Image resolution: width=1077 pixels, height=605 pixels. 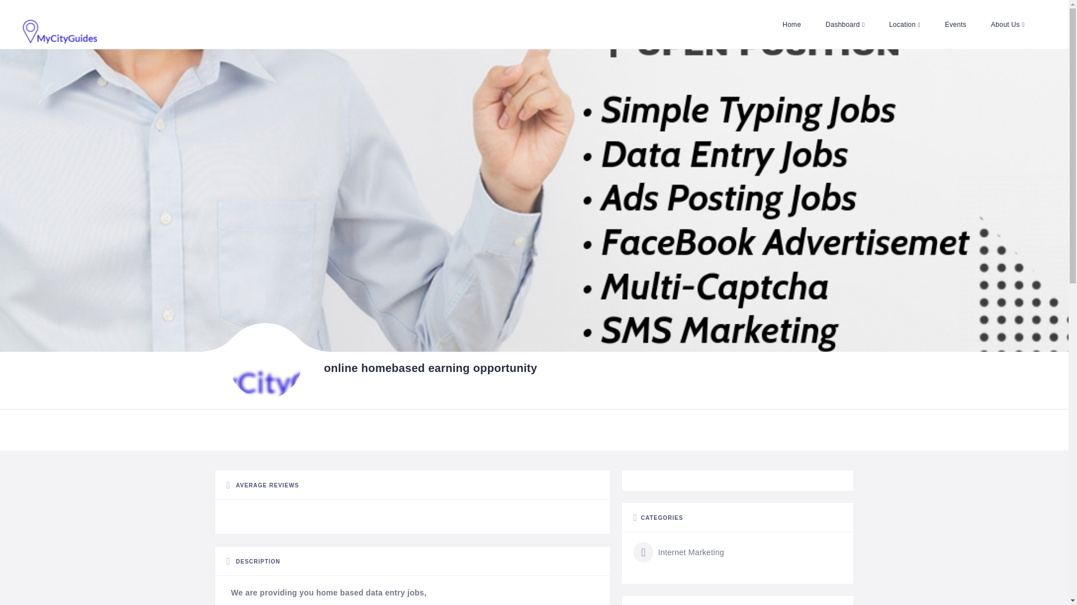 What do you see at coordinates (845, 25) in the screenshot?
I see `Dashboard` at bounding box center [845, 25].